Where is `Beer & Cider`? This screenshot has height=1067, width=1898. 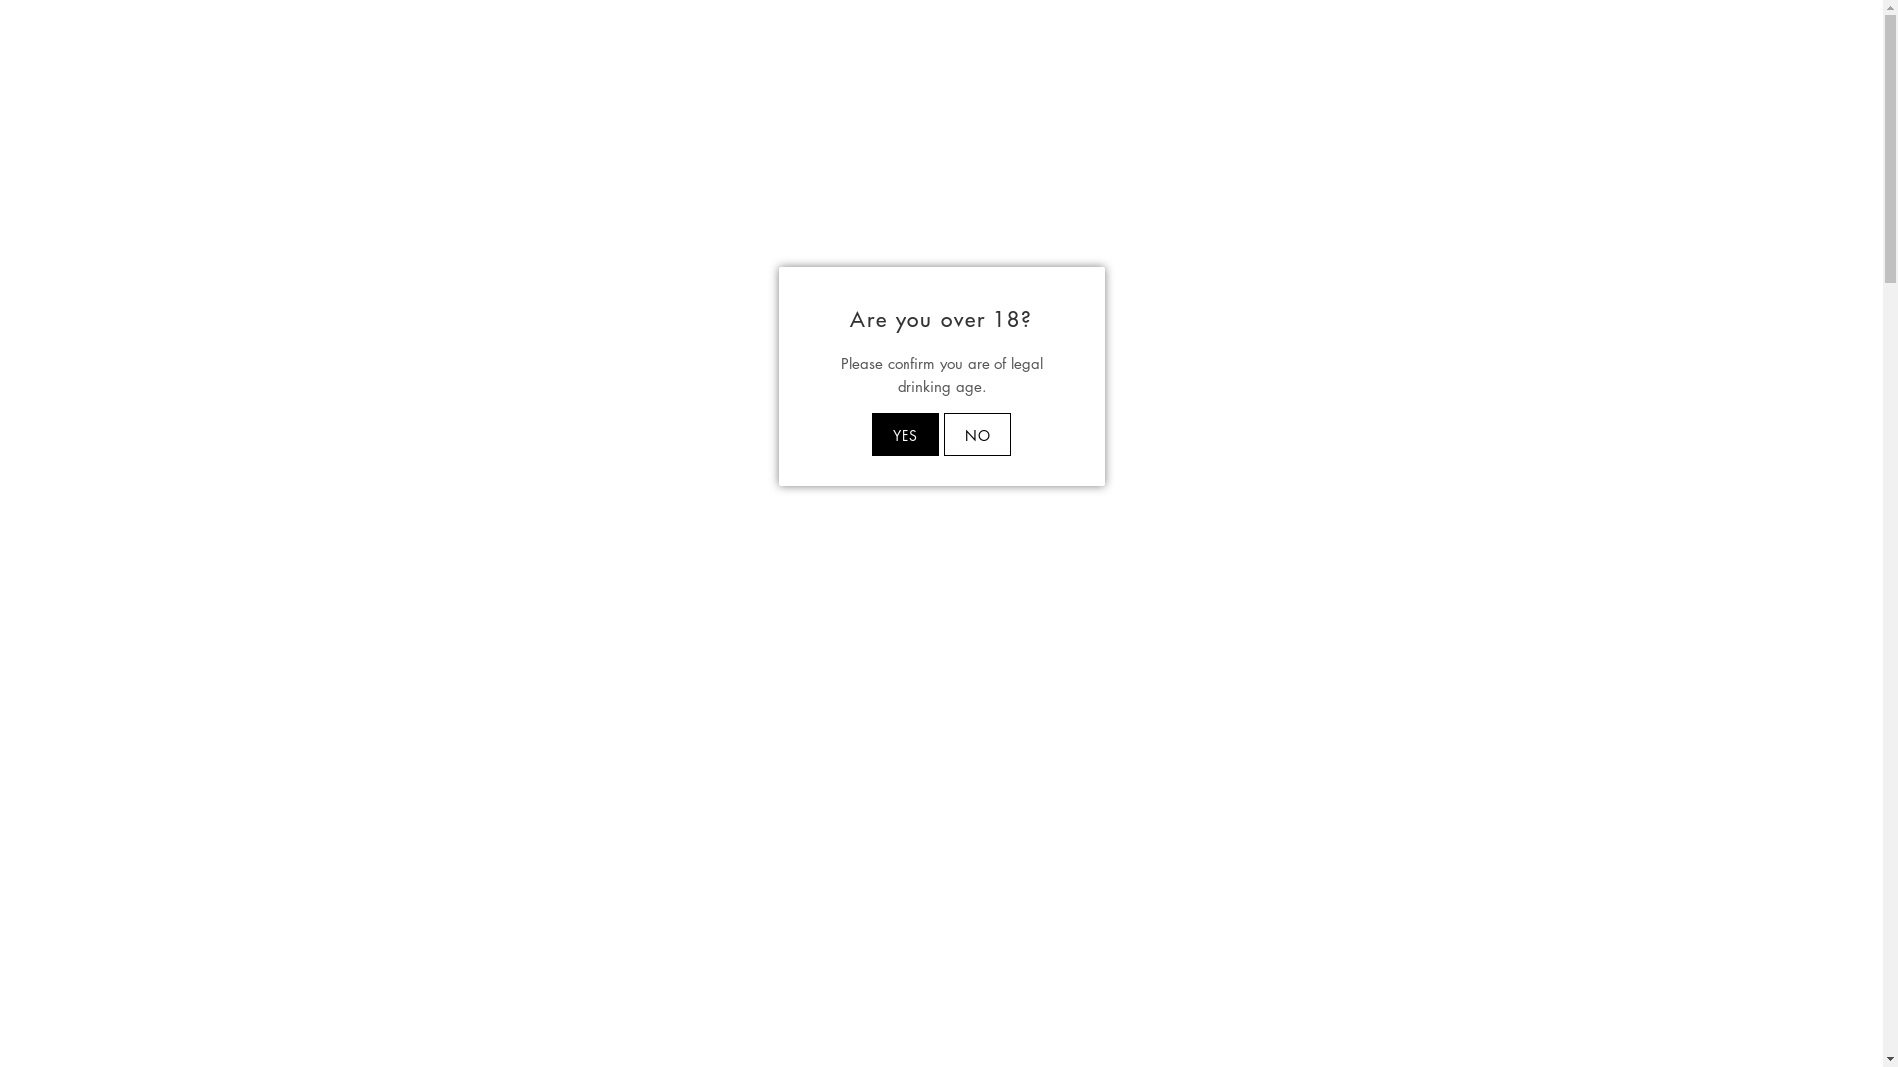
Beer & Cider is located at coordinates (204, 852).